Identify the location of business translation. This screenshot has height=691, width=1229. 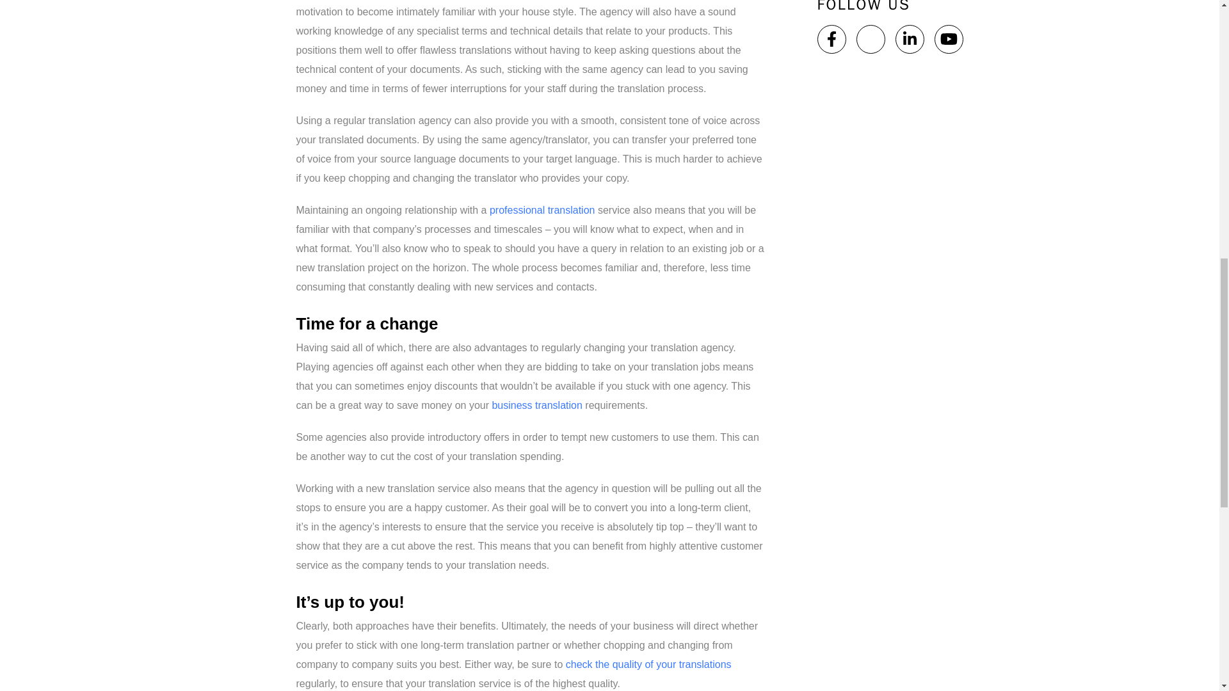
(536, 405).